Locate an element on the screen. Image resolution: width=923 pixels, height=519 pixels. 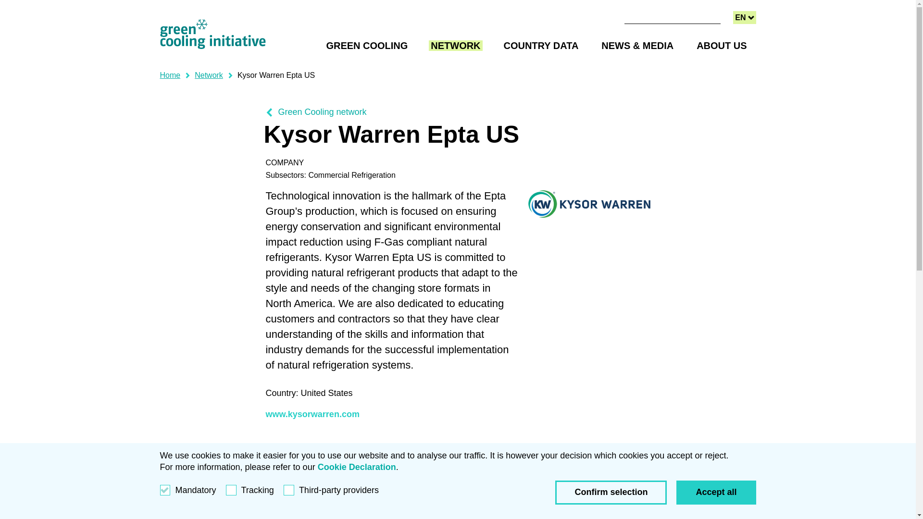
on is located at coordinates (744, 17).